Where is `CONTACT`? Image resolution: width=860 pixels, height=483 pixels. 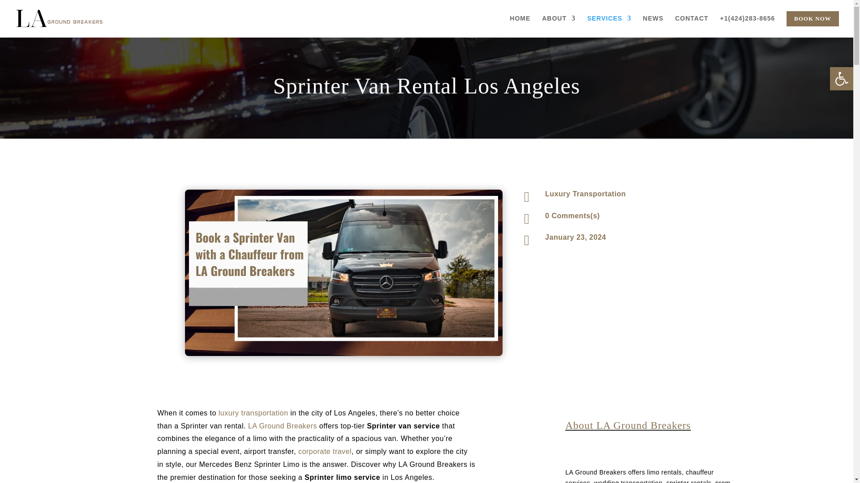 CONTACT is located at coordinates (692, 25).